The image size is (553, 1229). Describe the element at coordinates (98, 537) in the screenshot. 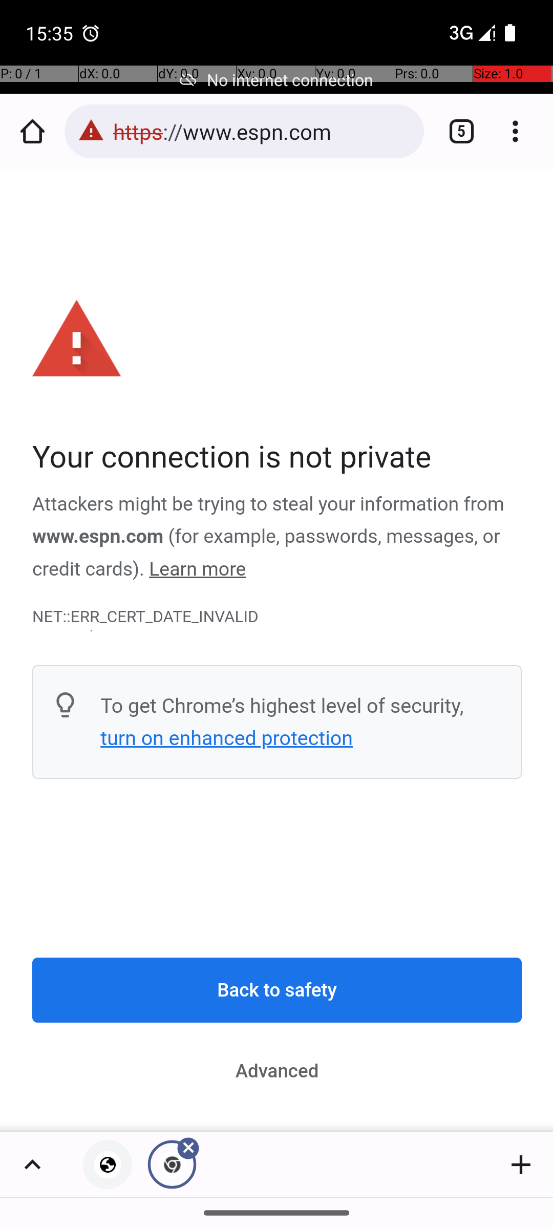

I see `www.espn.com` at that location.